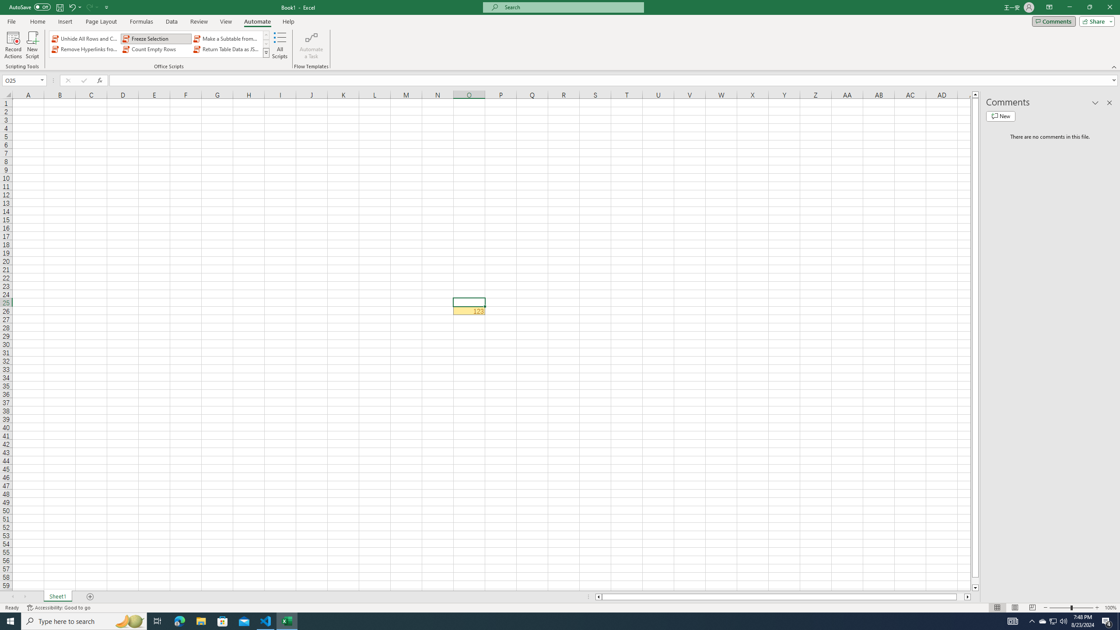 The image size is (1120, 630). What do you see at coordinates (86, 38) in the screenshot?
I see `Unhide All Rows and Columns` at bounding box center [86, 38].